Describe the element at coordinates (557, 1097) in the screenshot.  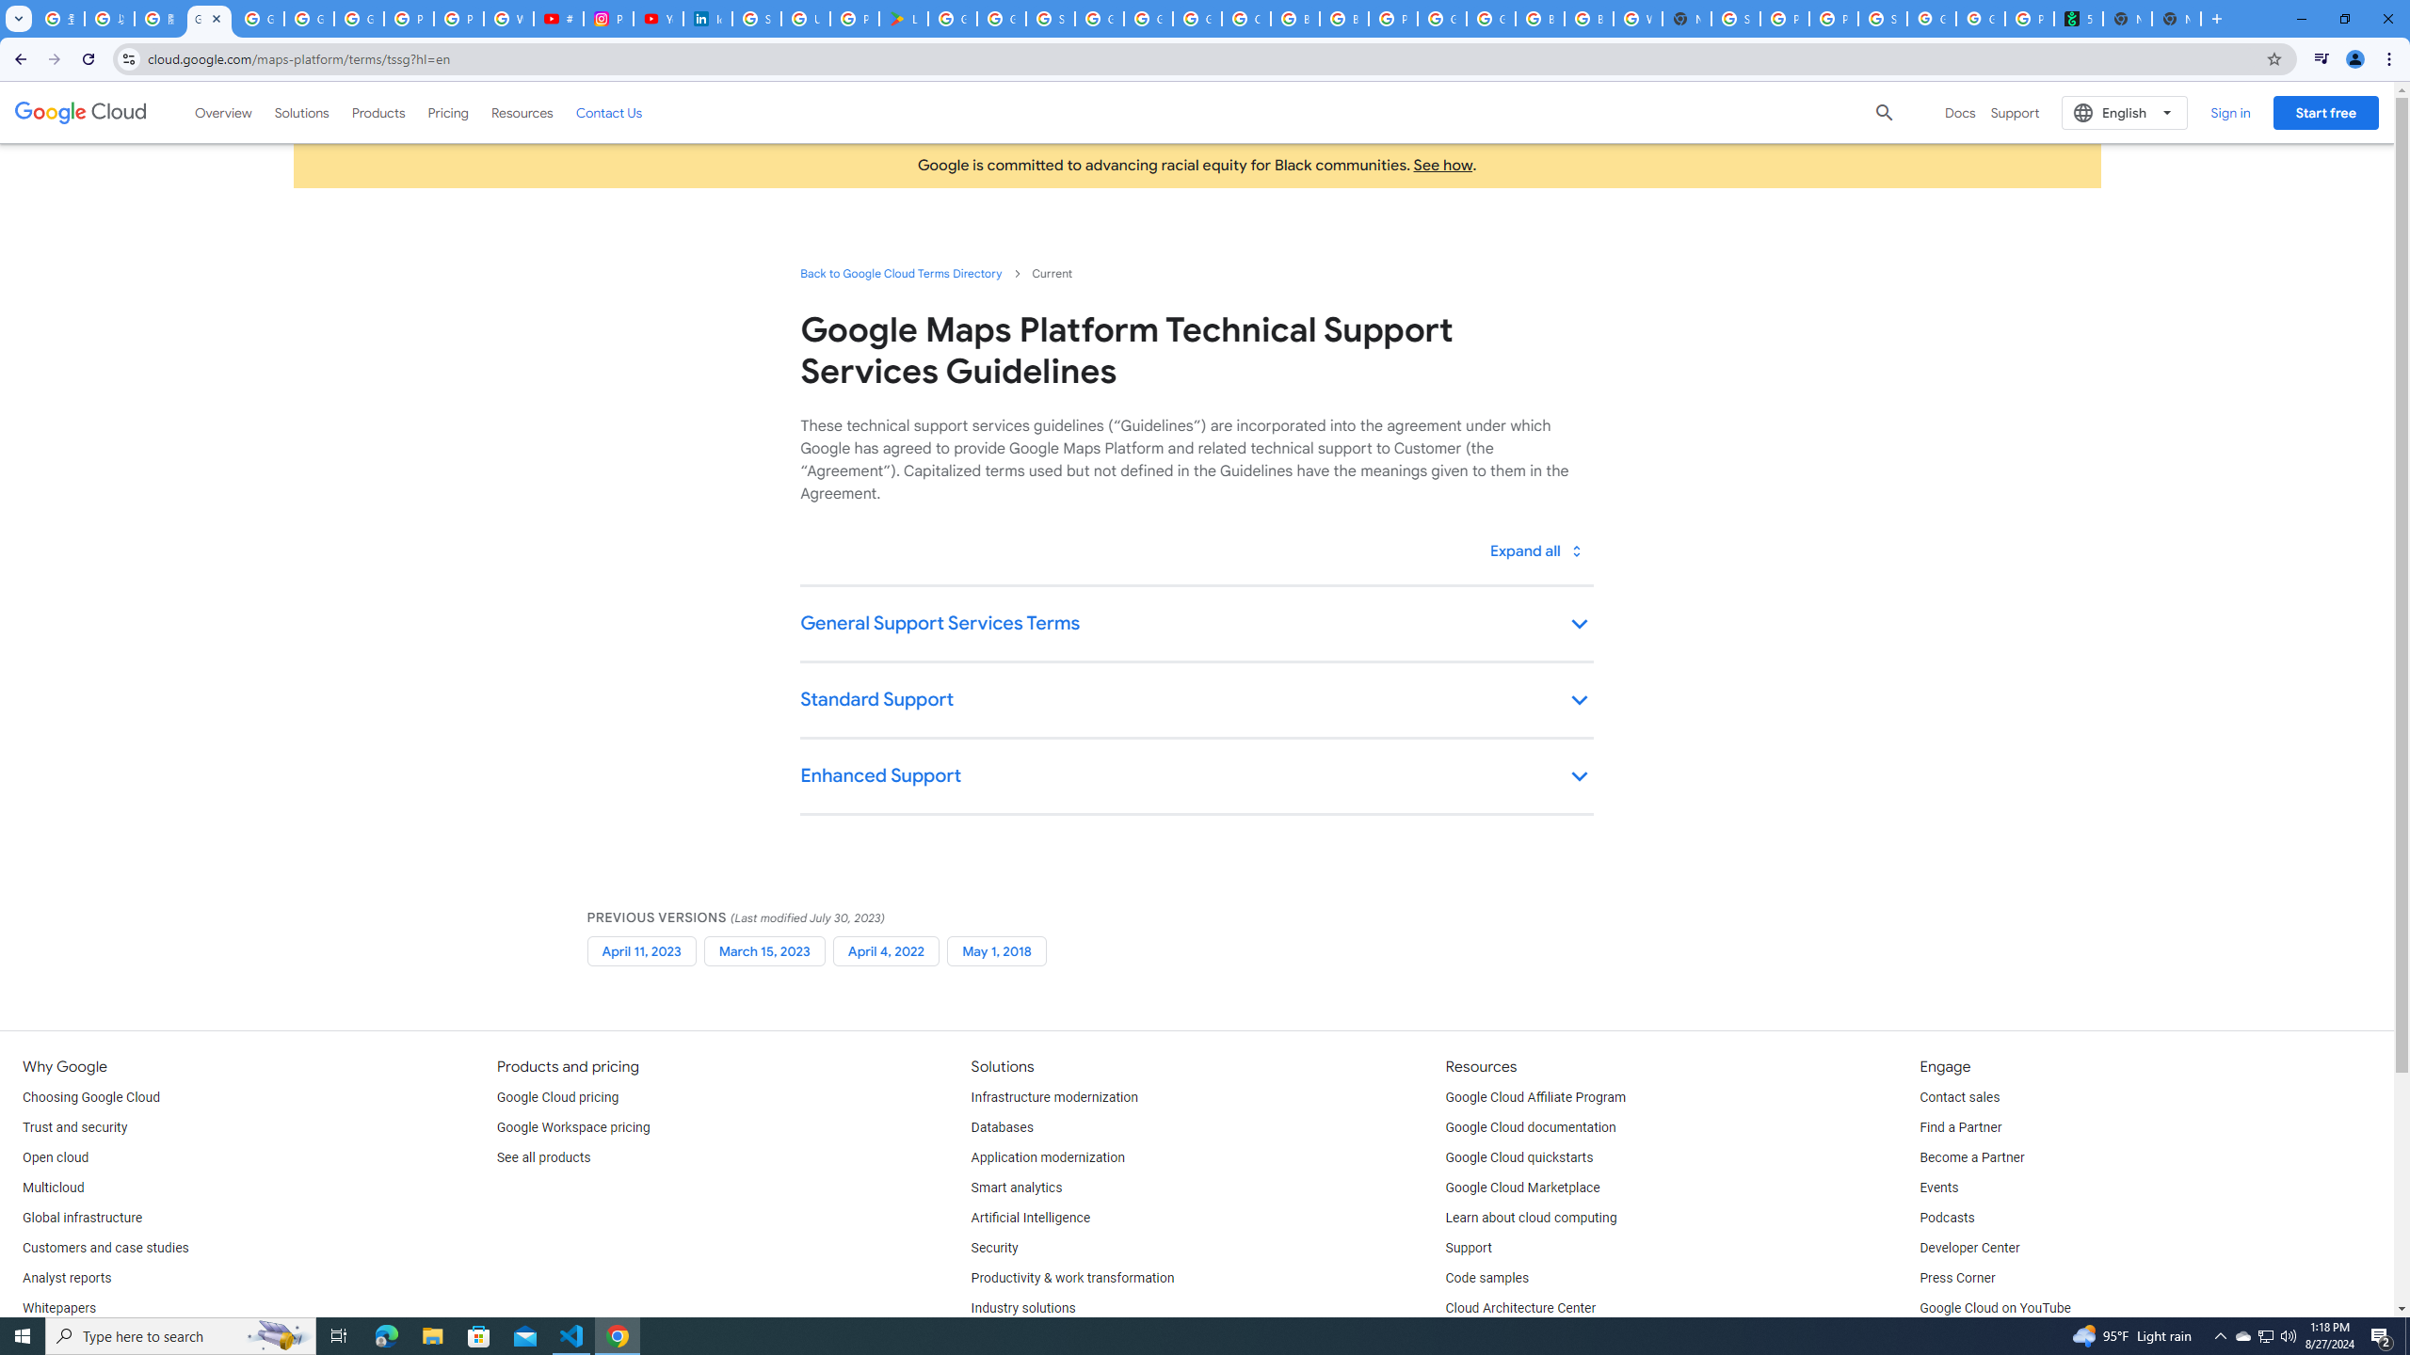
I see `Google Cloud pricing` at that location.